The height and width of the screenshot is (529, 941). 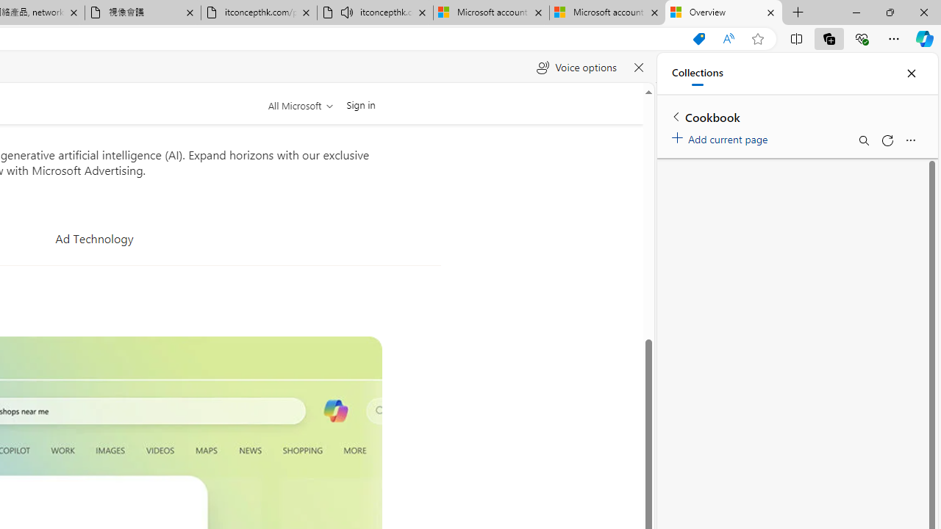 I want to click on Sign in, so click(x=360, y=104).